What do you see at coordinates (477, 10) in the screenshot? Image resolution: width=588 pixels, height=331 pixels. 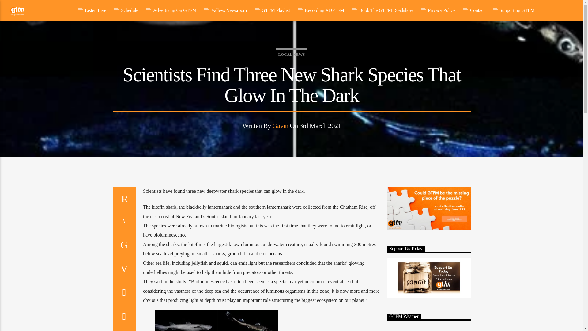 I see `Contact` at bounding box center [477, 10].